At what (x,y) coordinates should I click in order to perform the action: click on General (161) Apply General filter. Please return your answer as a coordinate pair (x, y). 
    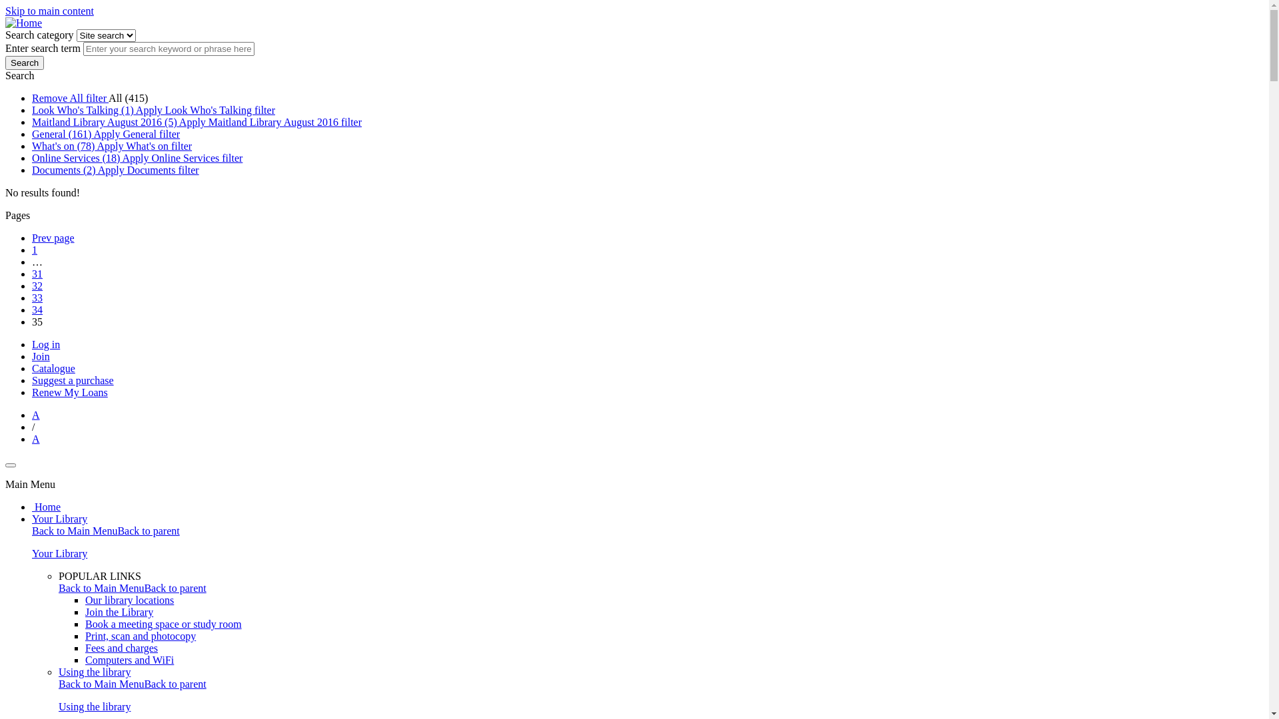
    Looking at the image, I should click on (106, 134).